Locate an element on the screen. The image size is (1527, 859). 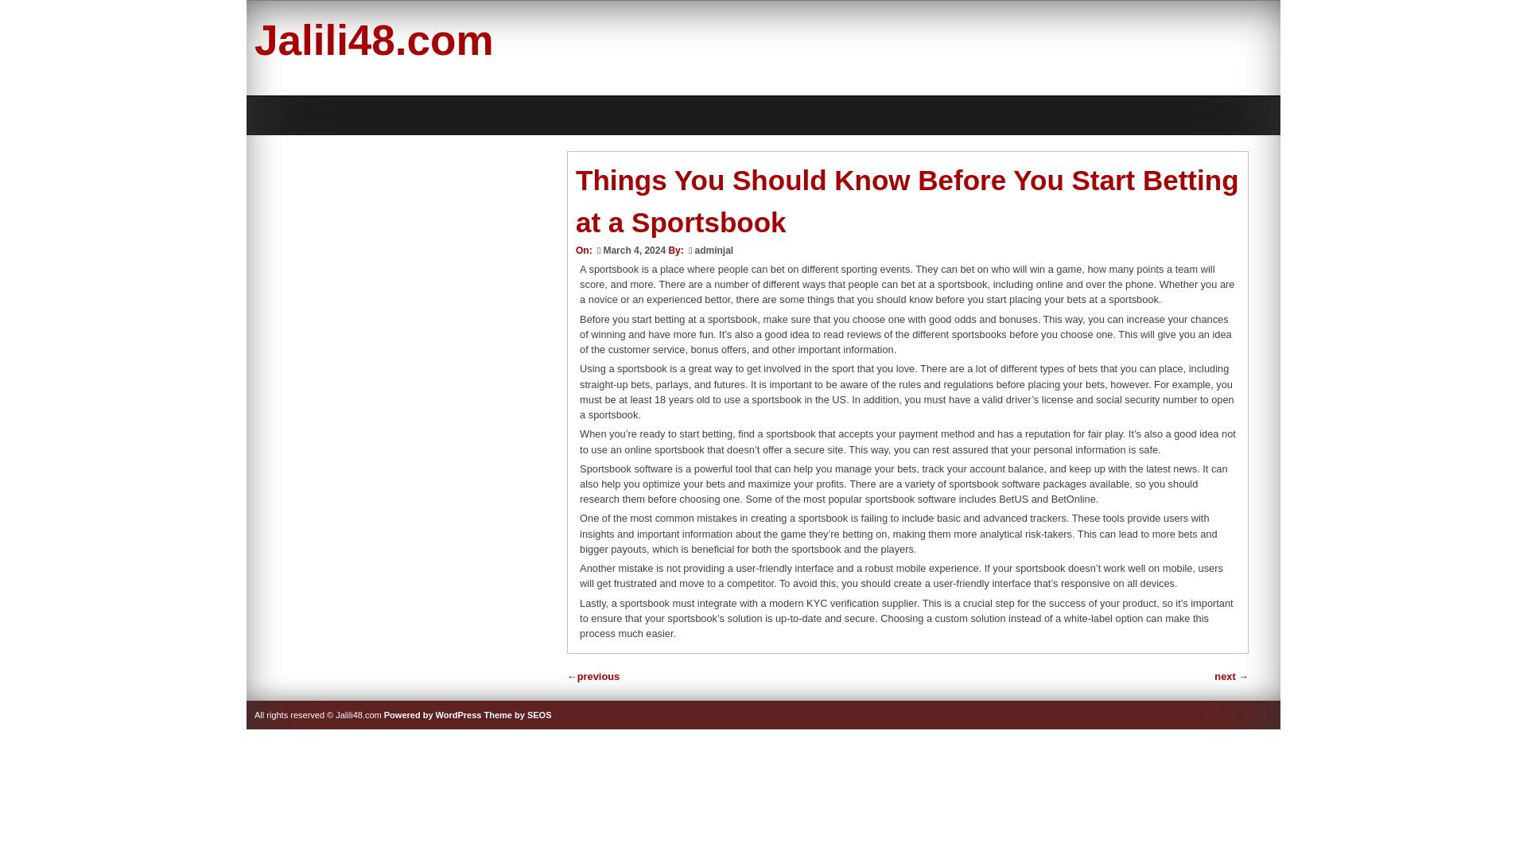
Seos free wordpress themes is located at coordinates (517, 715).